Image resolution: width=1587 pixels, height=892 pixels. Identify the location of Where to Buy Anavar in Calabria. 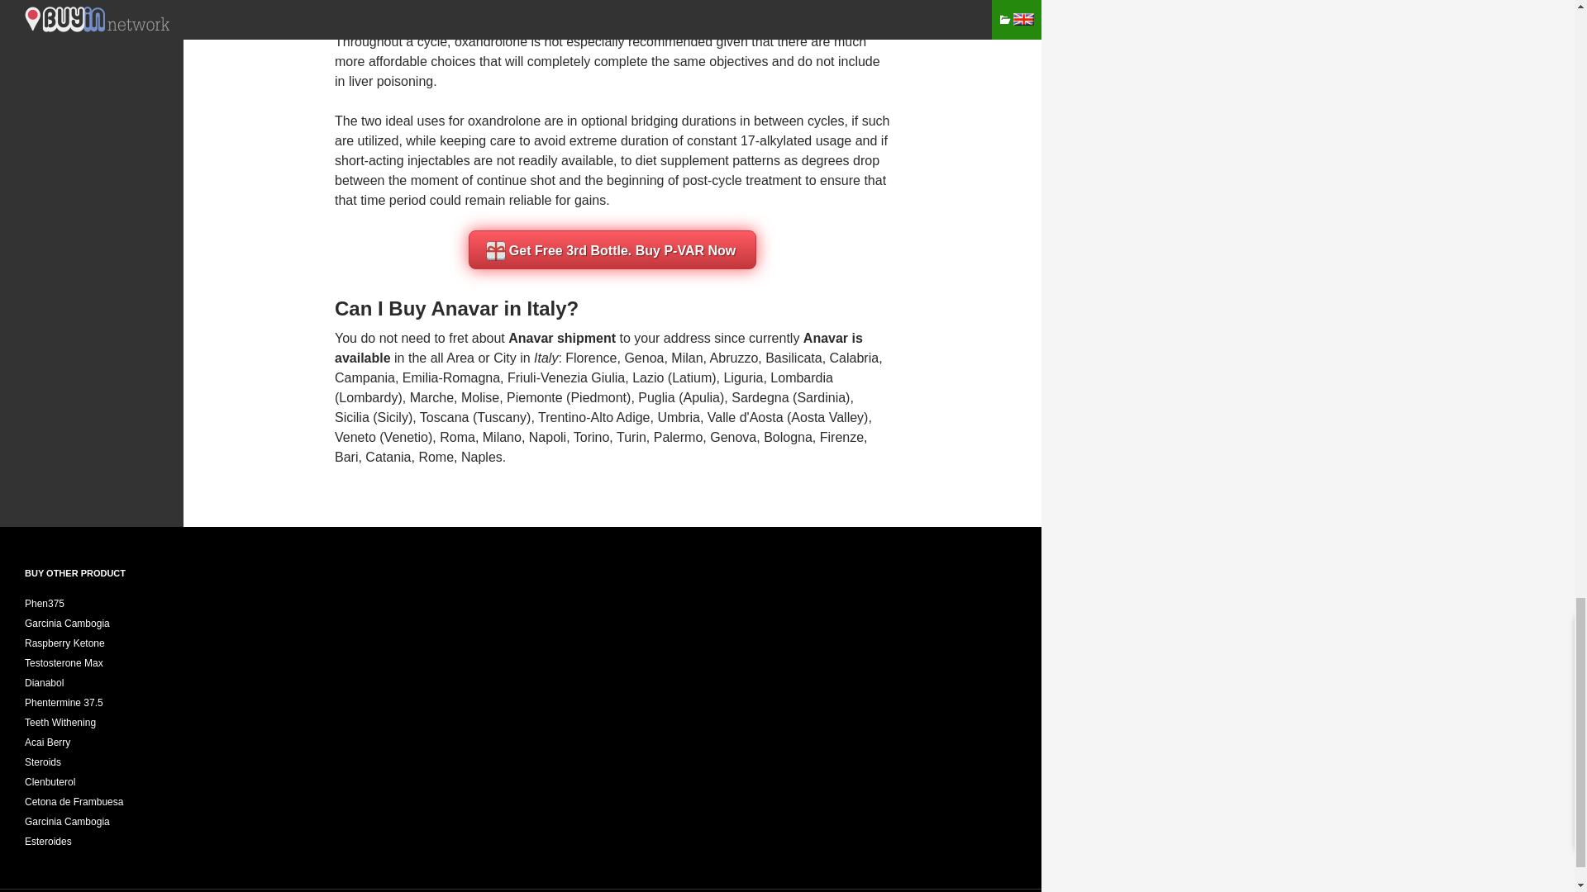
(855, 358).